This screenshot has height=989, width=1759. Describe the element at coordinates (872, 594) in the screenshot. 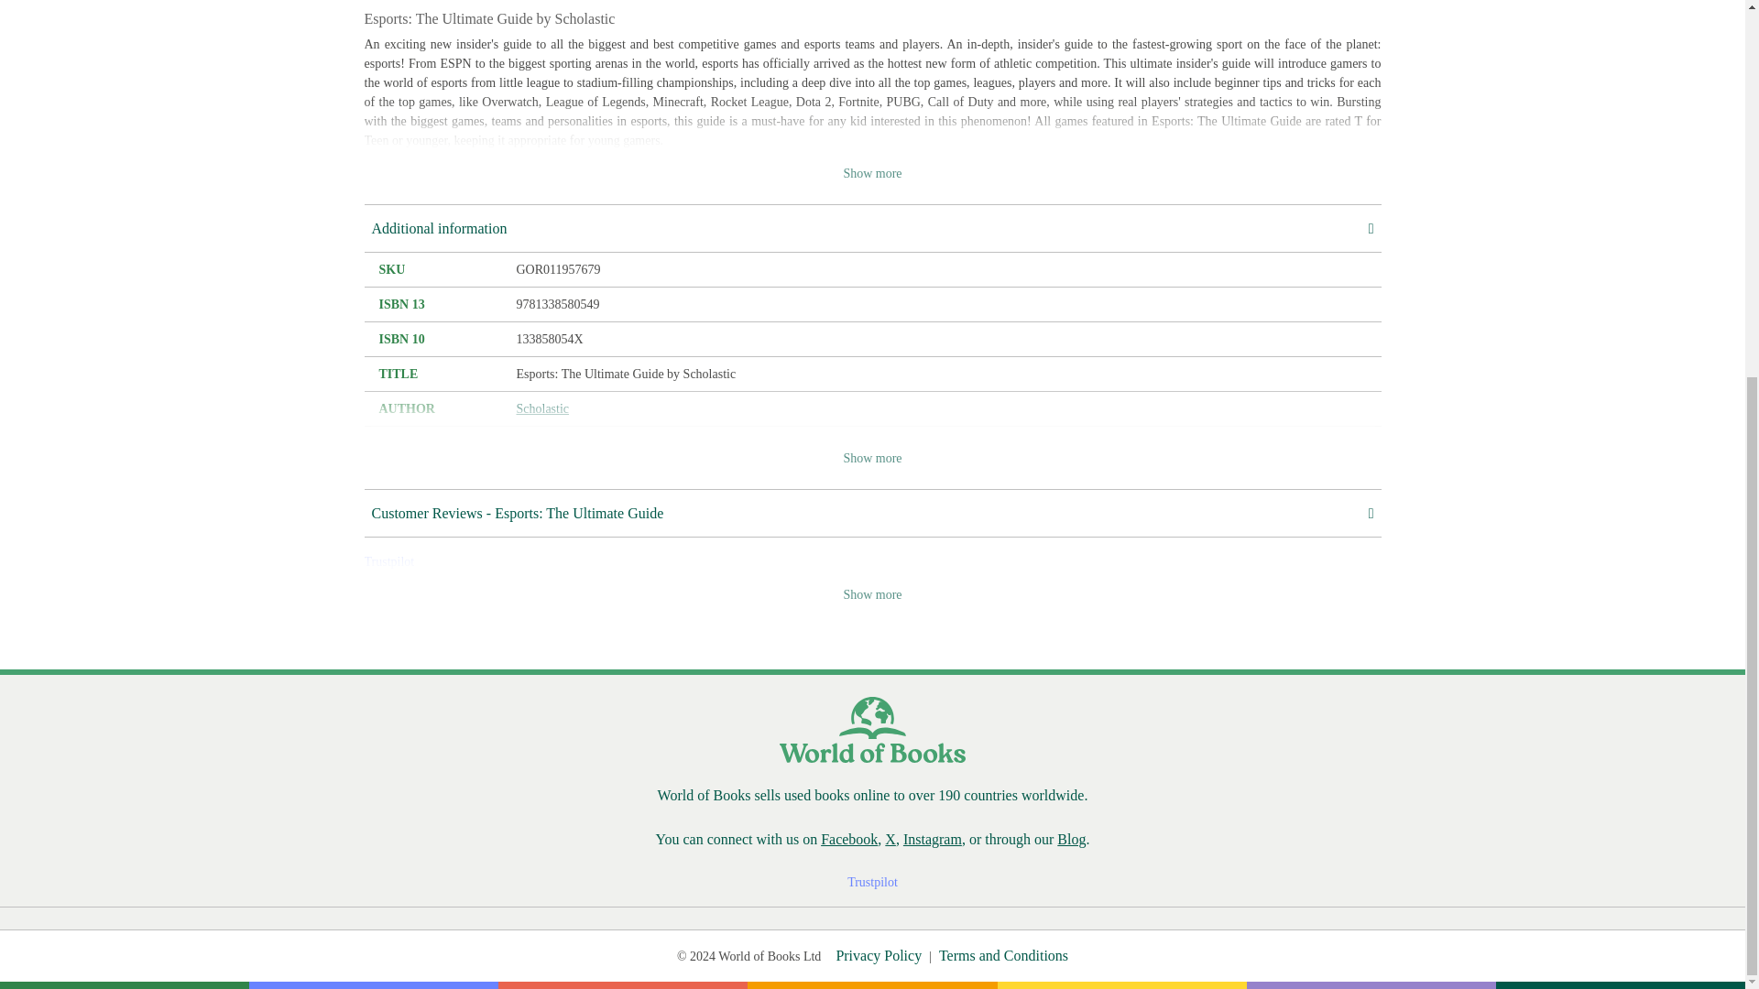

I see `Show more` at that location.